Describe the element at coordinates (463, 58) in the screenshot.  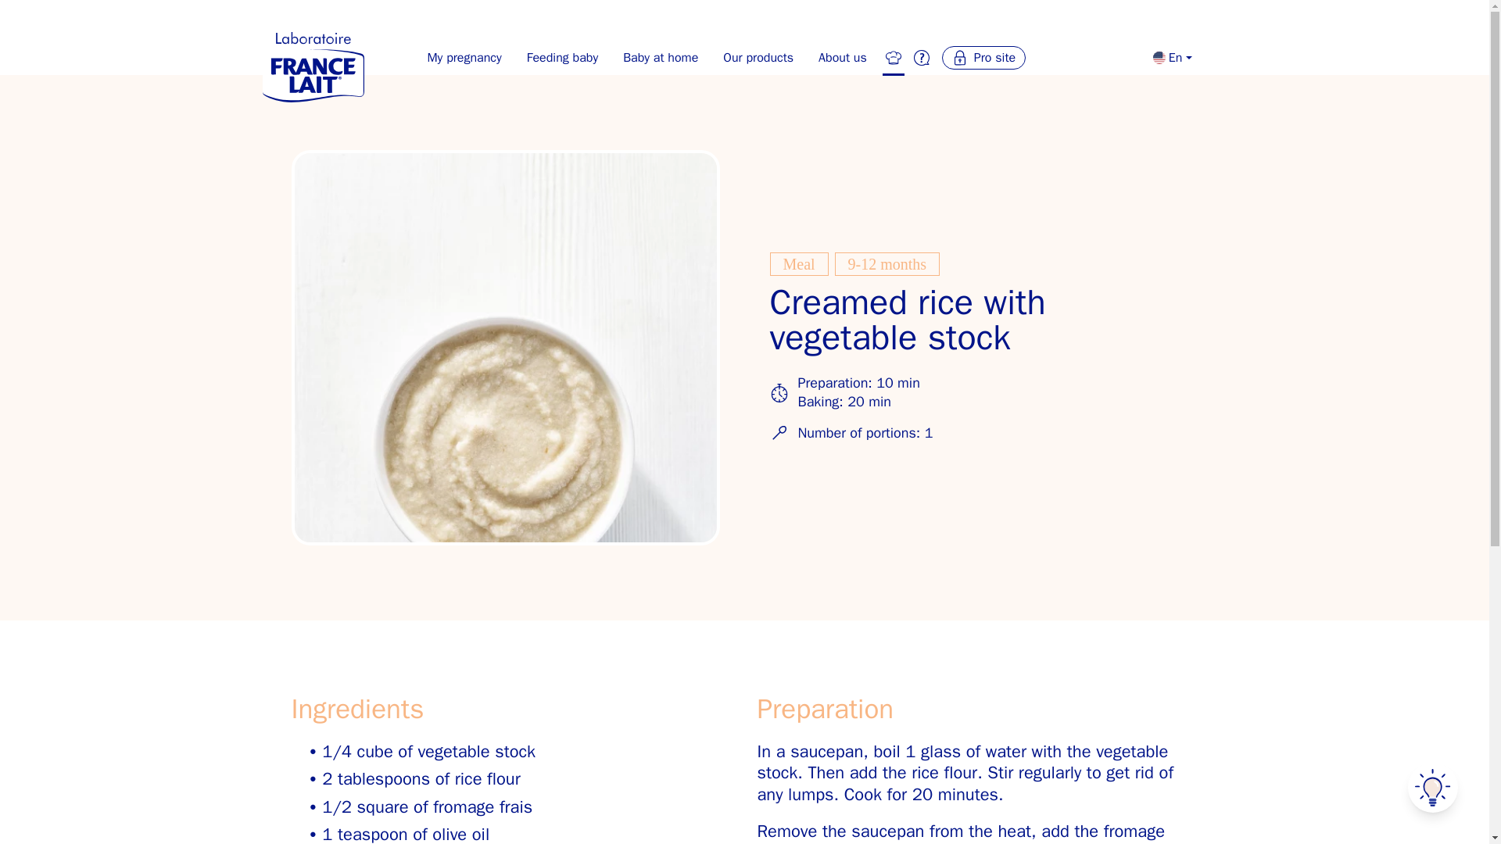
I see `My pregnancy` at that location.